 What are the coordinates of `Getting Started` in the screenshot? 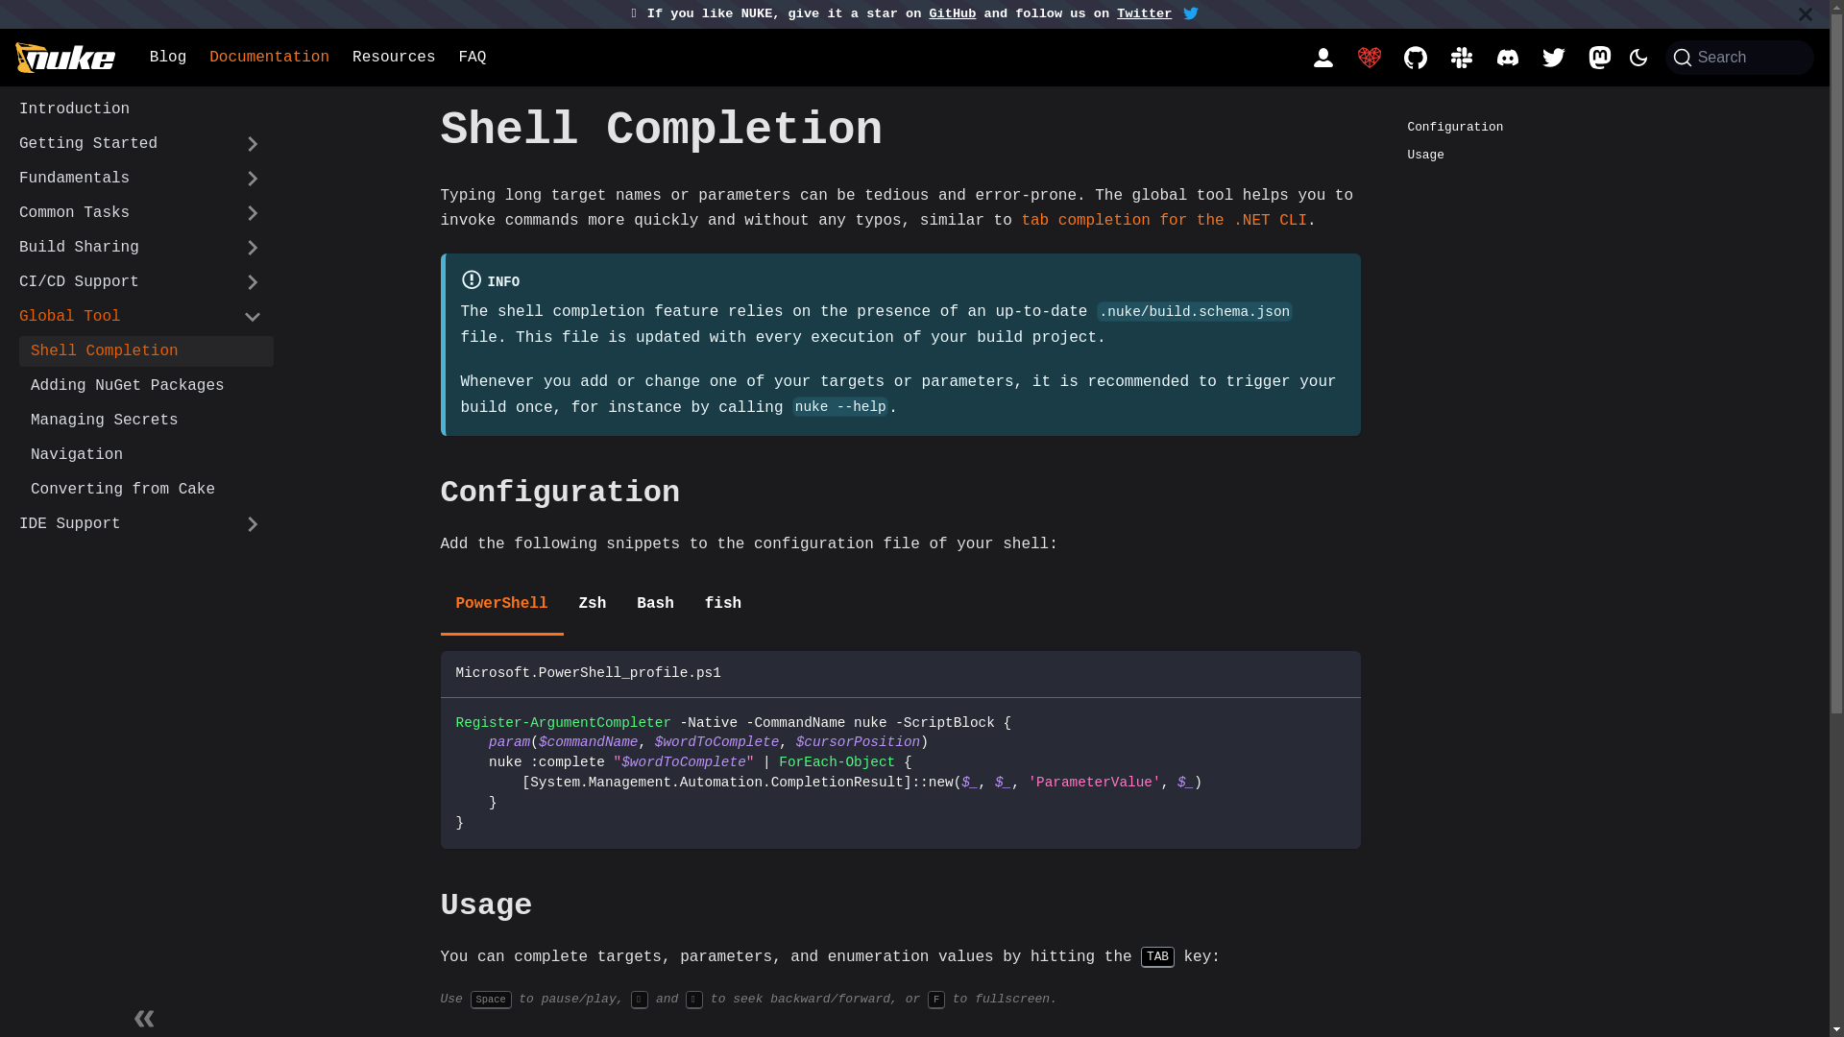 It's located at (140, 144).